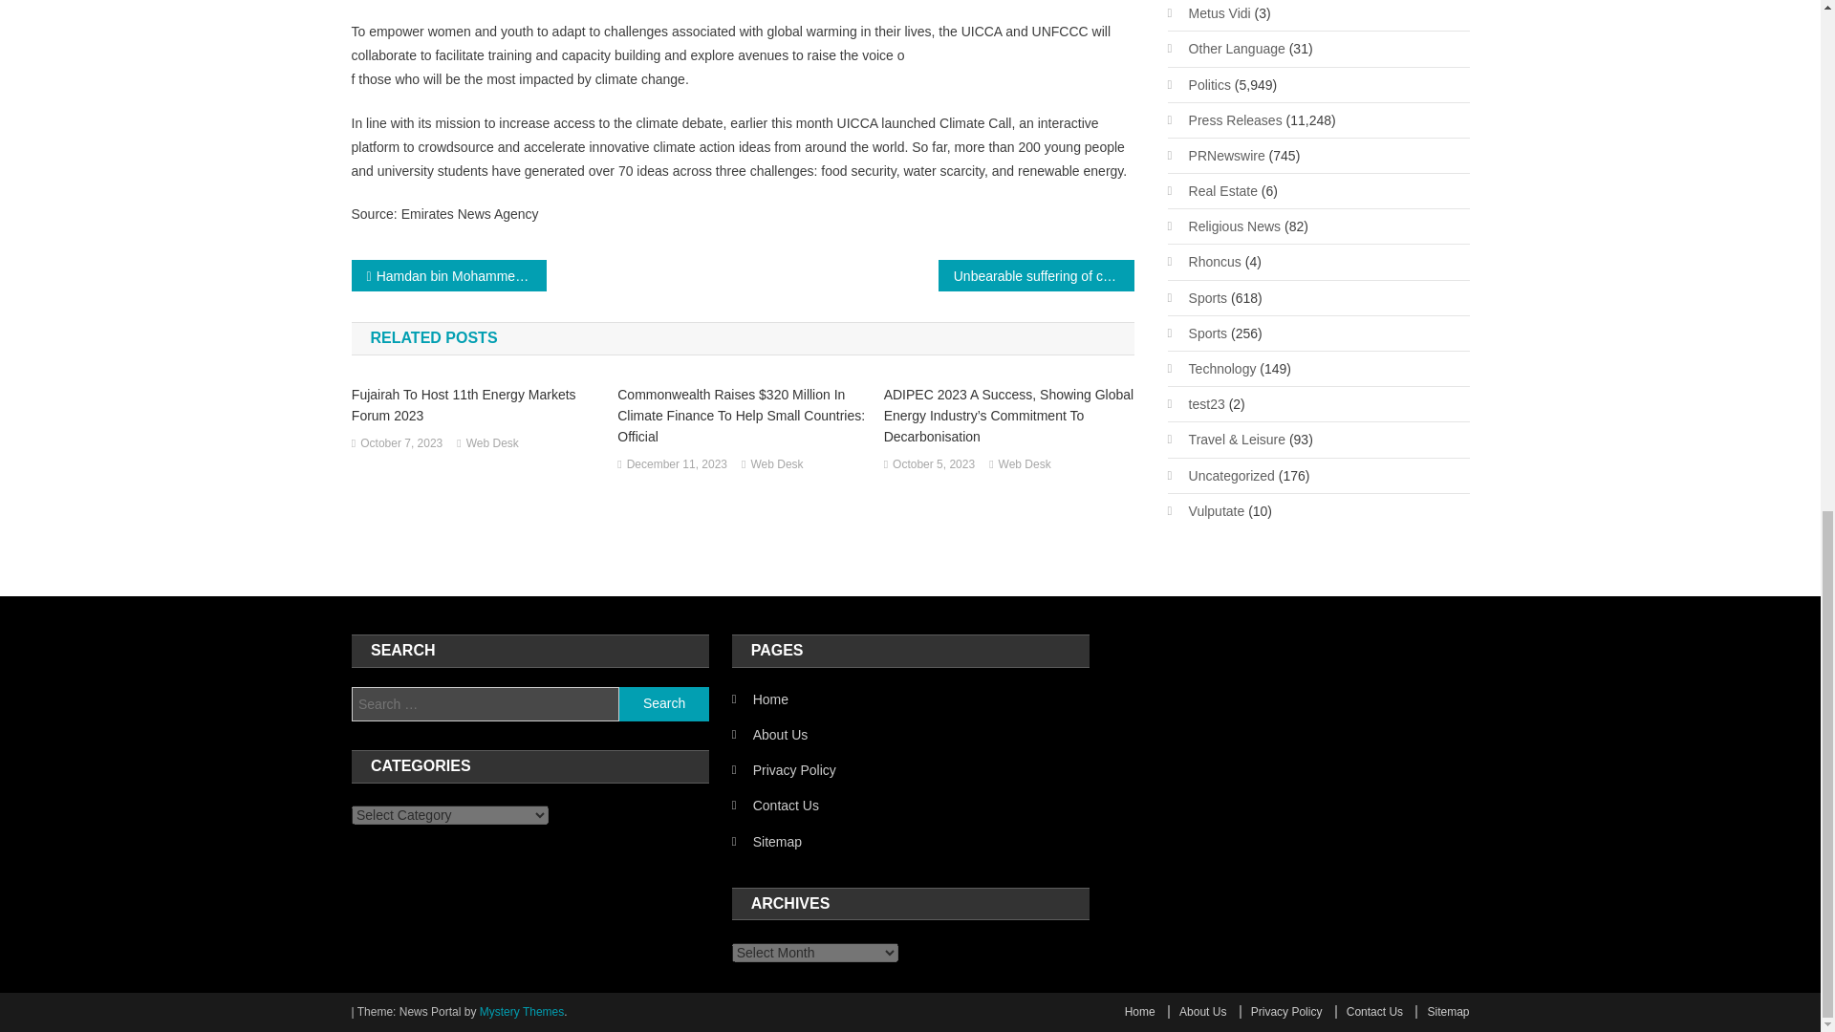  What do you see at coordinates (677, 464) in the screenshot?
I see `December 11, 2023` at bounding box center [677, 464].